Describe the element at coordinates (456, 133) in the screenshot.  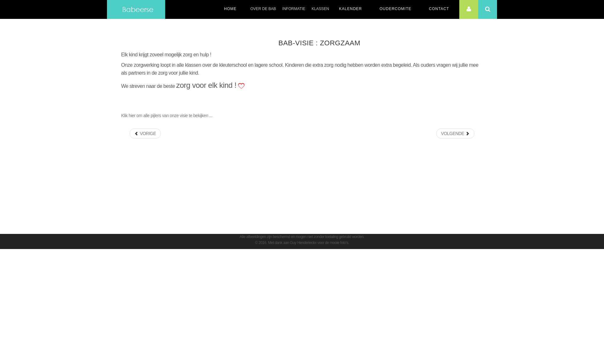
I see `VOLGENDE` at that location.